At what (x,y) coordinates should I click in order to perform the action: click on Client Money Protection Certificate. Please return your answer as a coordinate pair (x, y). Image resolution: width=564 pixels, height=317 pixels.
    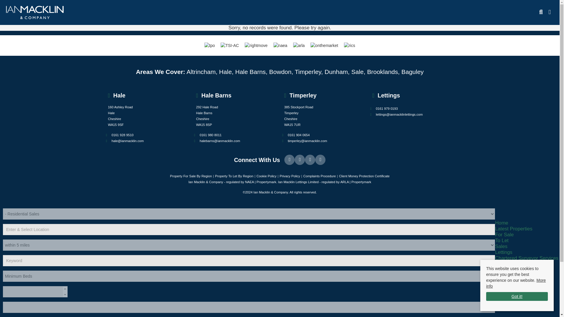
    Looking at the image, I should click on (364, 176).